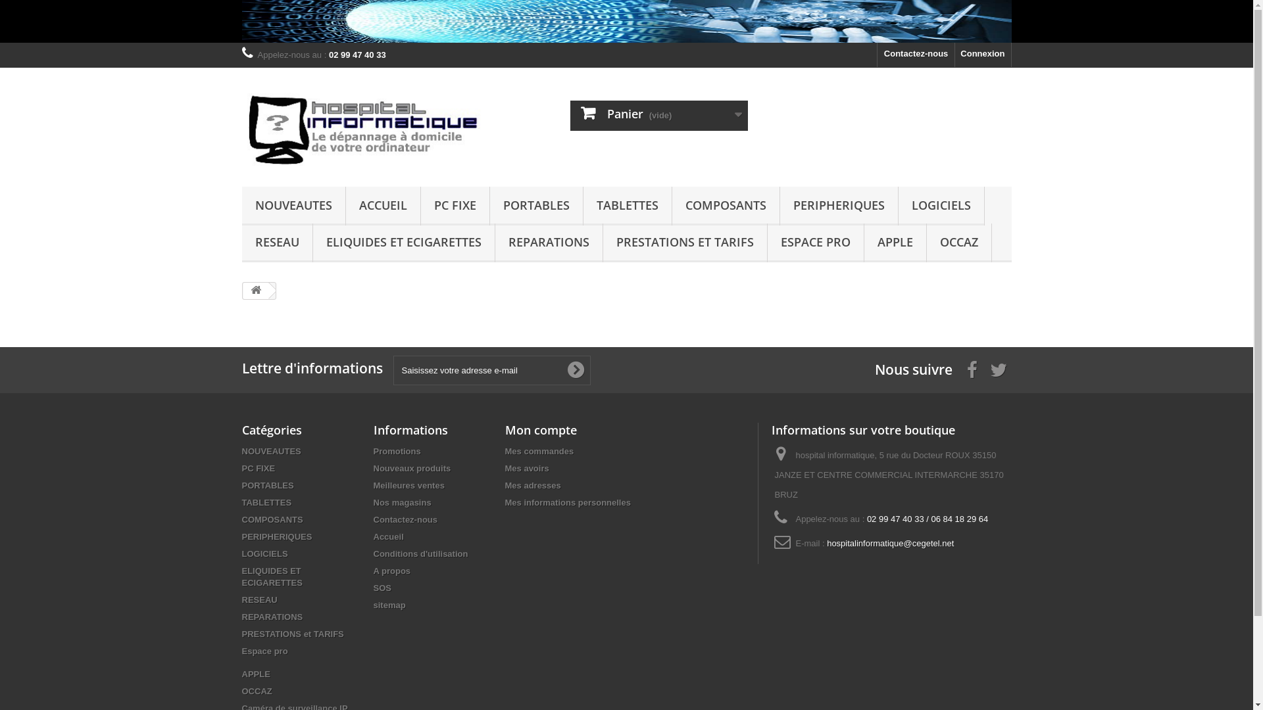 The image size is (1263, 710). What do you see at coordinates (406, 519) in the screenshot?
I see `Contactez-nous` at bounding box center [406, 519].